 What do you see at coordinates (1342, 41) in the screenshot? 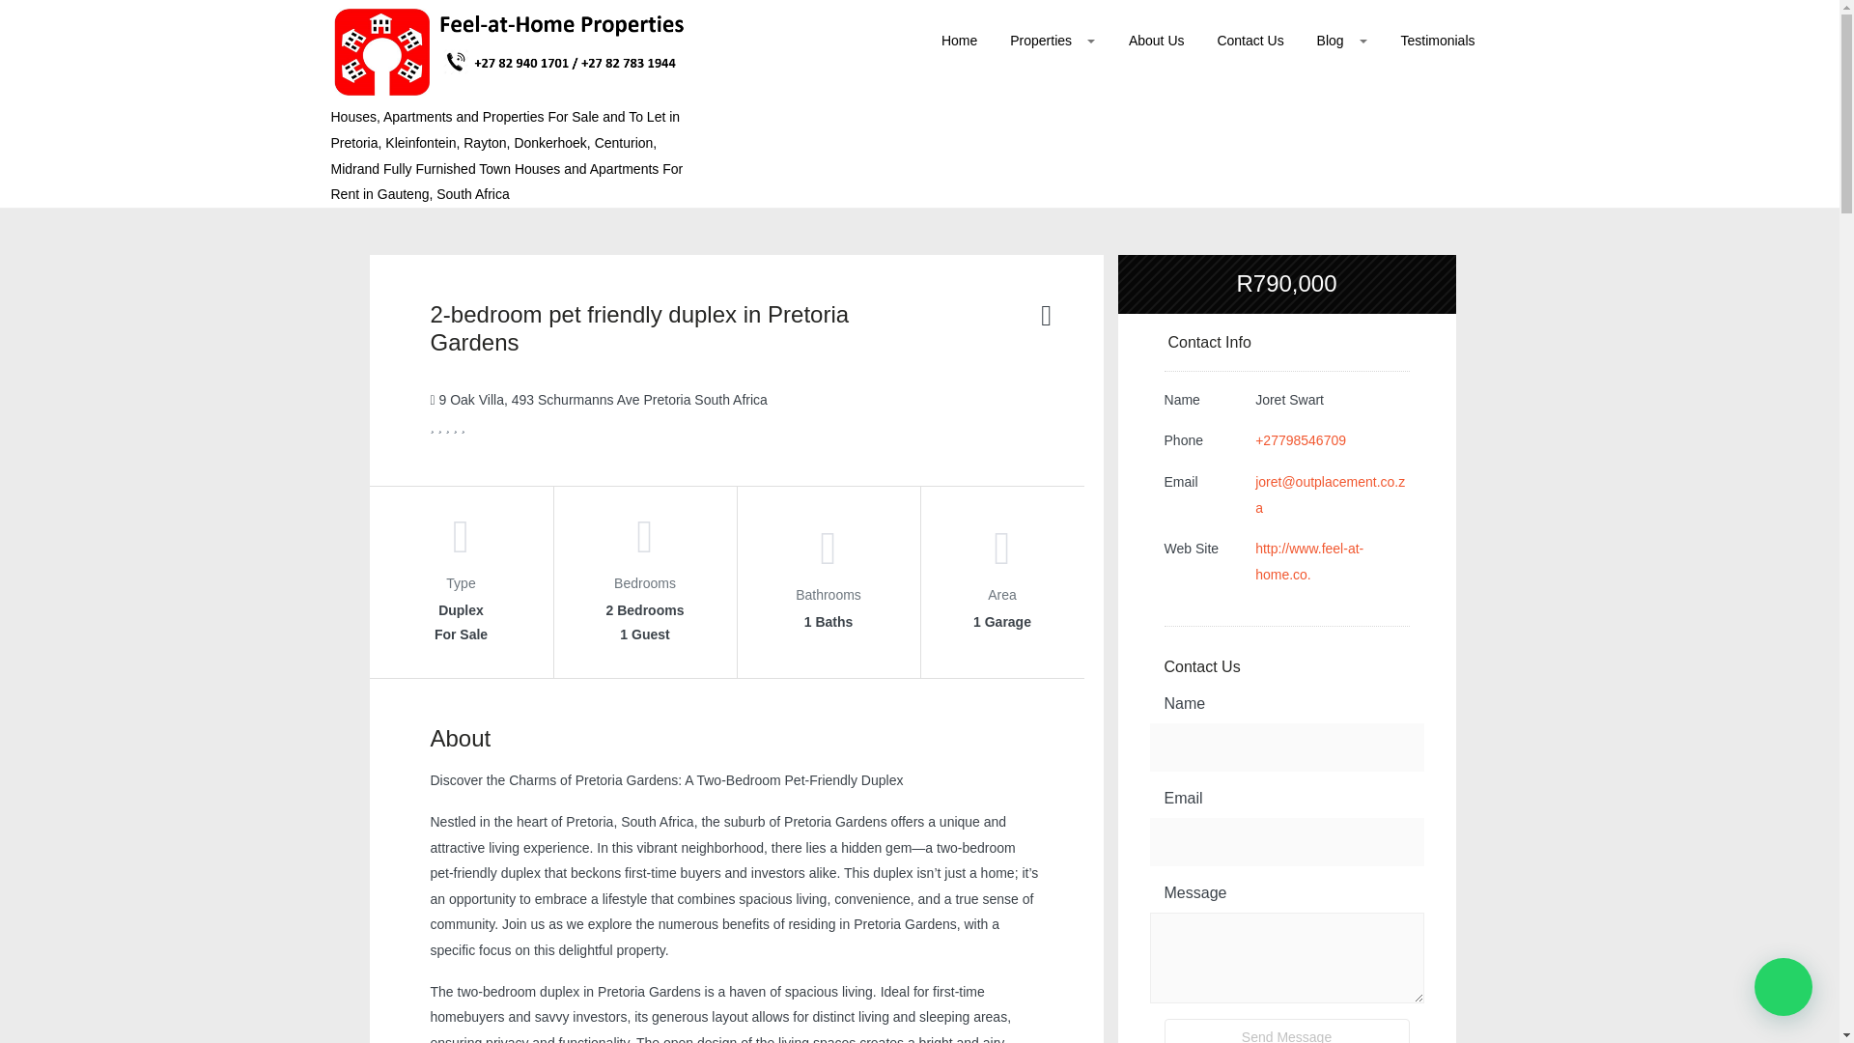
I see `Blog` at bounding box center [1342, 41].